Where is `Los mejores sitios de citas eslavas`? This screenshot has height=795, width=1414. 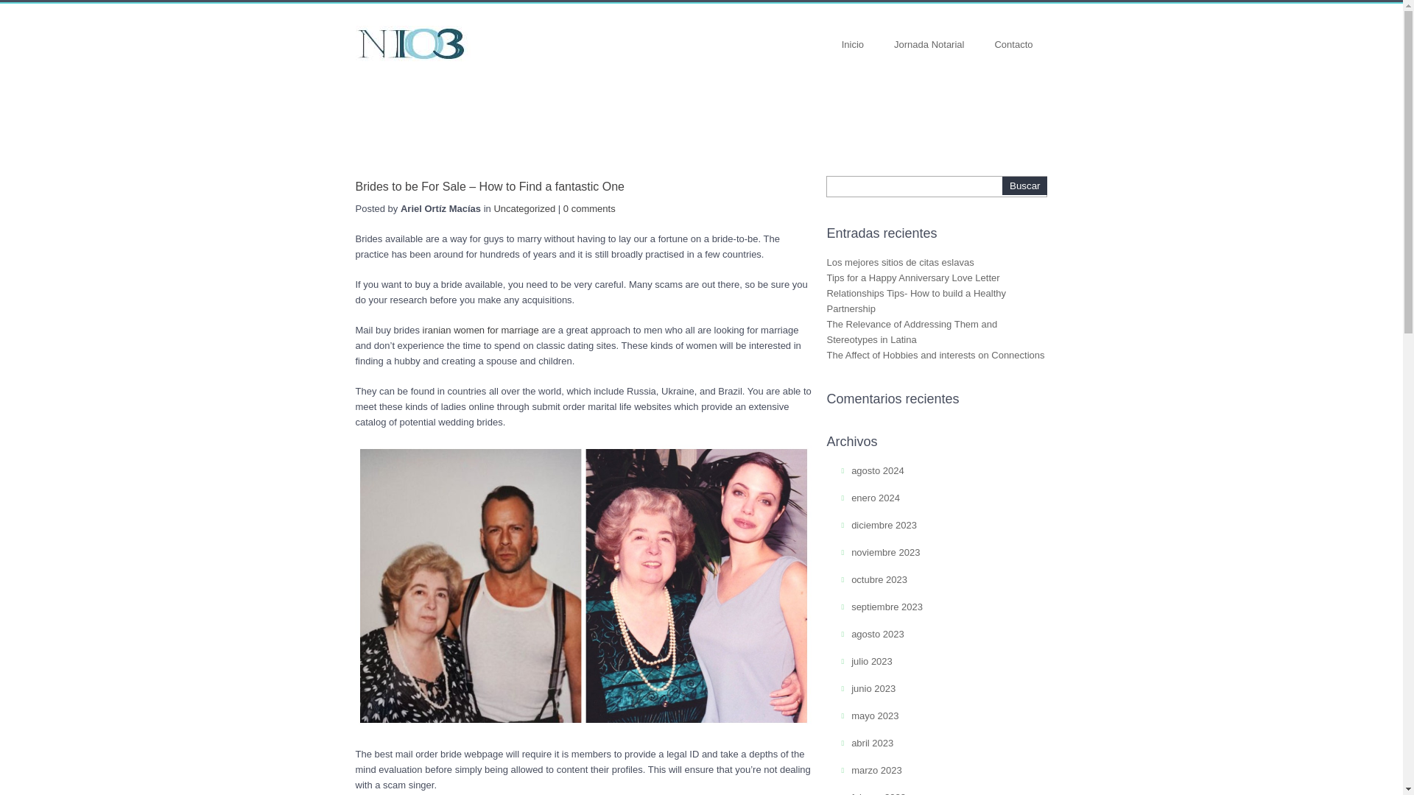
Los mejores sitios de citas eslavas is located at coordinates (900, 262).